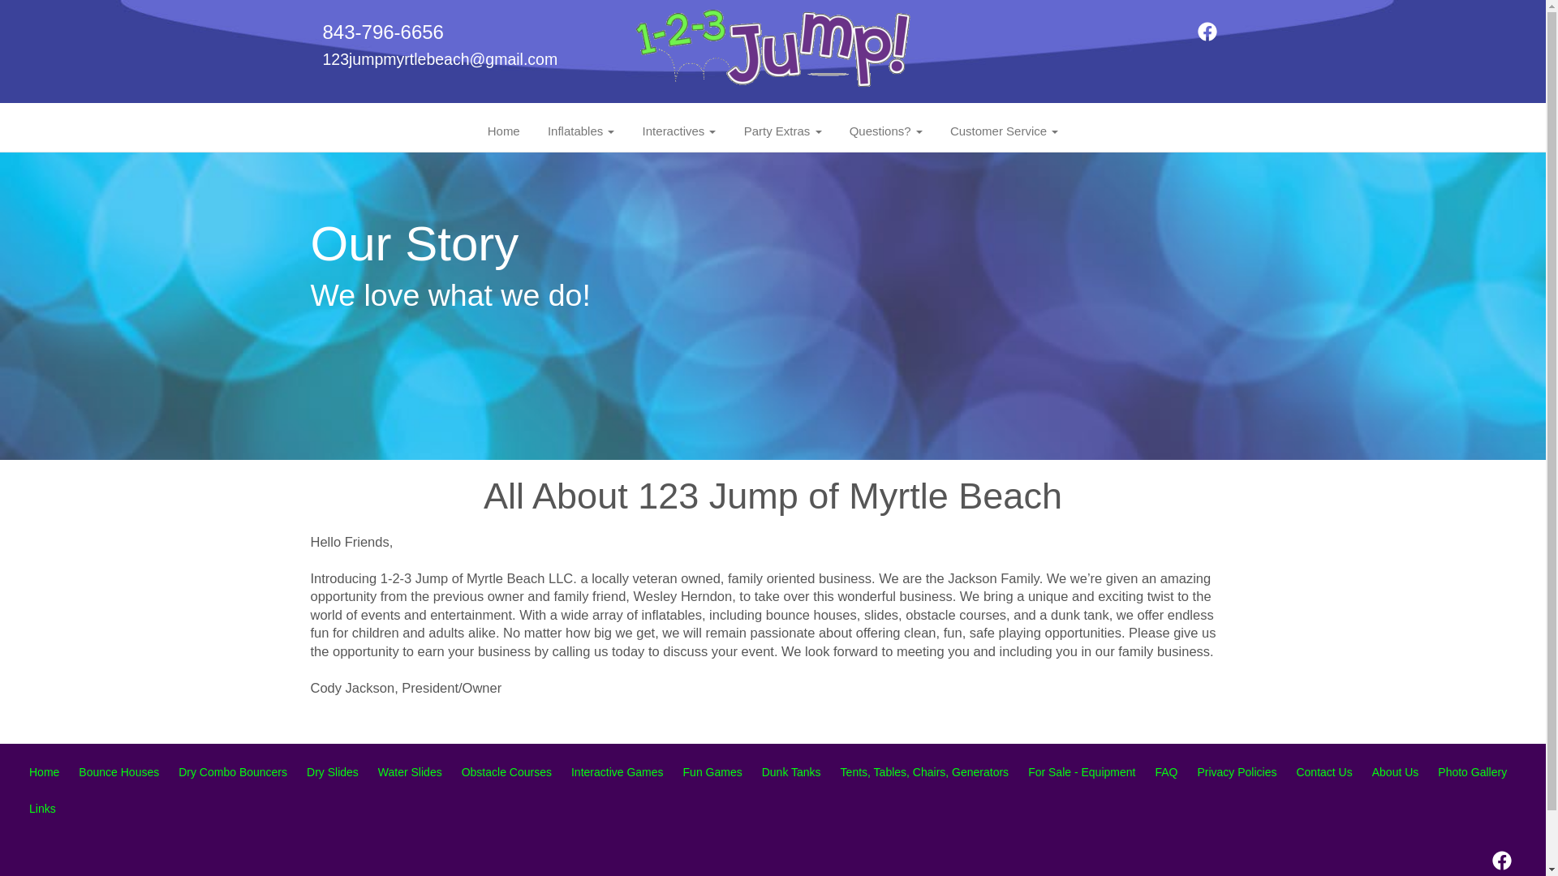 This screenshot has width=1558, height=876. Describe the element at coordinates (1237, 772) in the screenshot. I see `Privacy Policies` at that location.